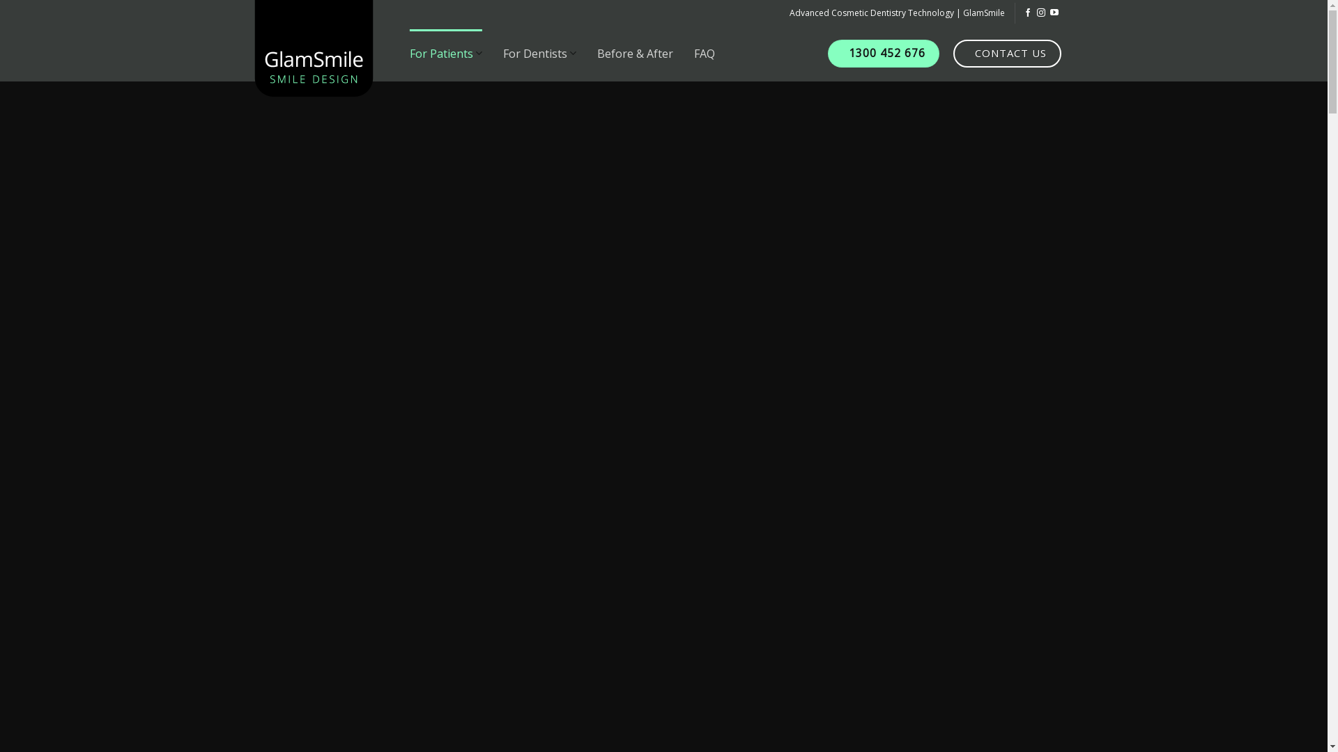  What do you see at coordinates (1041, 13) in the screenshot?
I see `Follow on Instagram` at bounding box center [1041, 13].